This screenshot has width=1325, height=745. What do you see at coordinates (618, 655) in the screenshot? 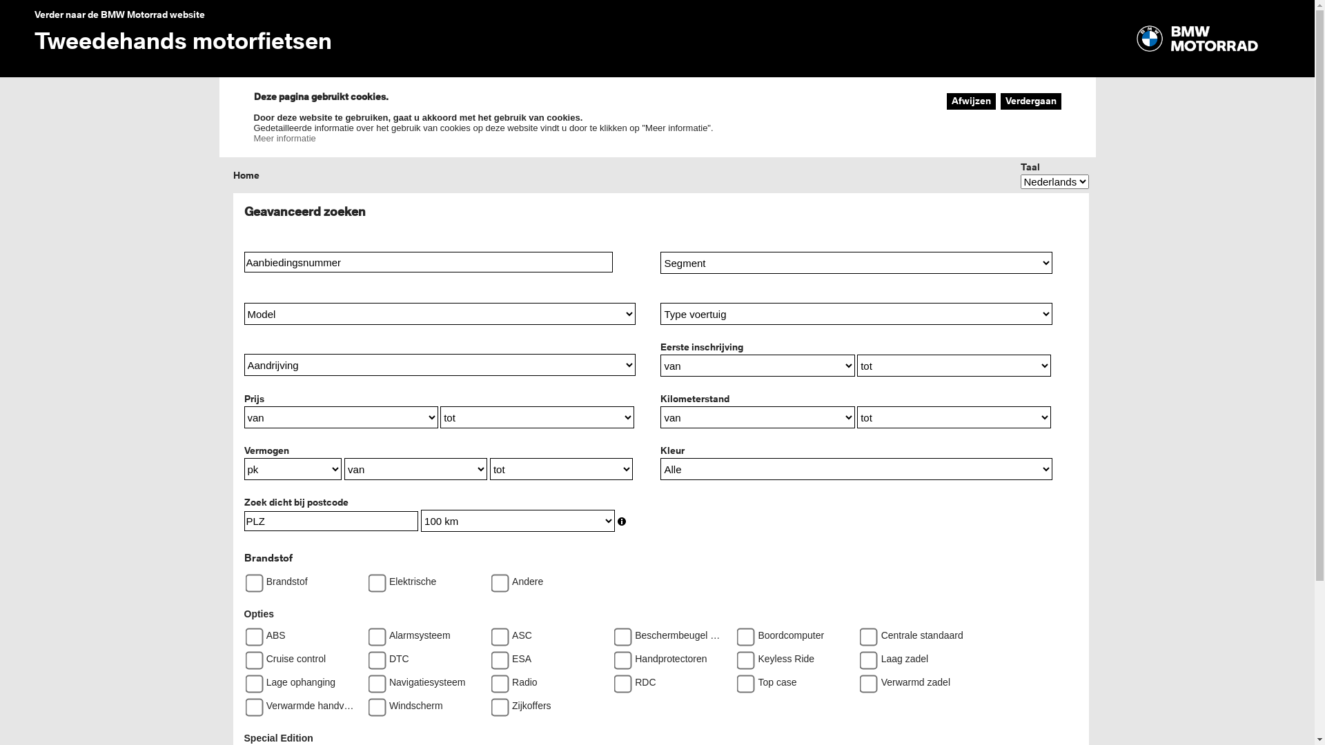
I see `Handprotectoren` at bounding box center [618, 655].